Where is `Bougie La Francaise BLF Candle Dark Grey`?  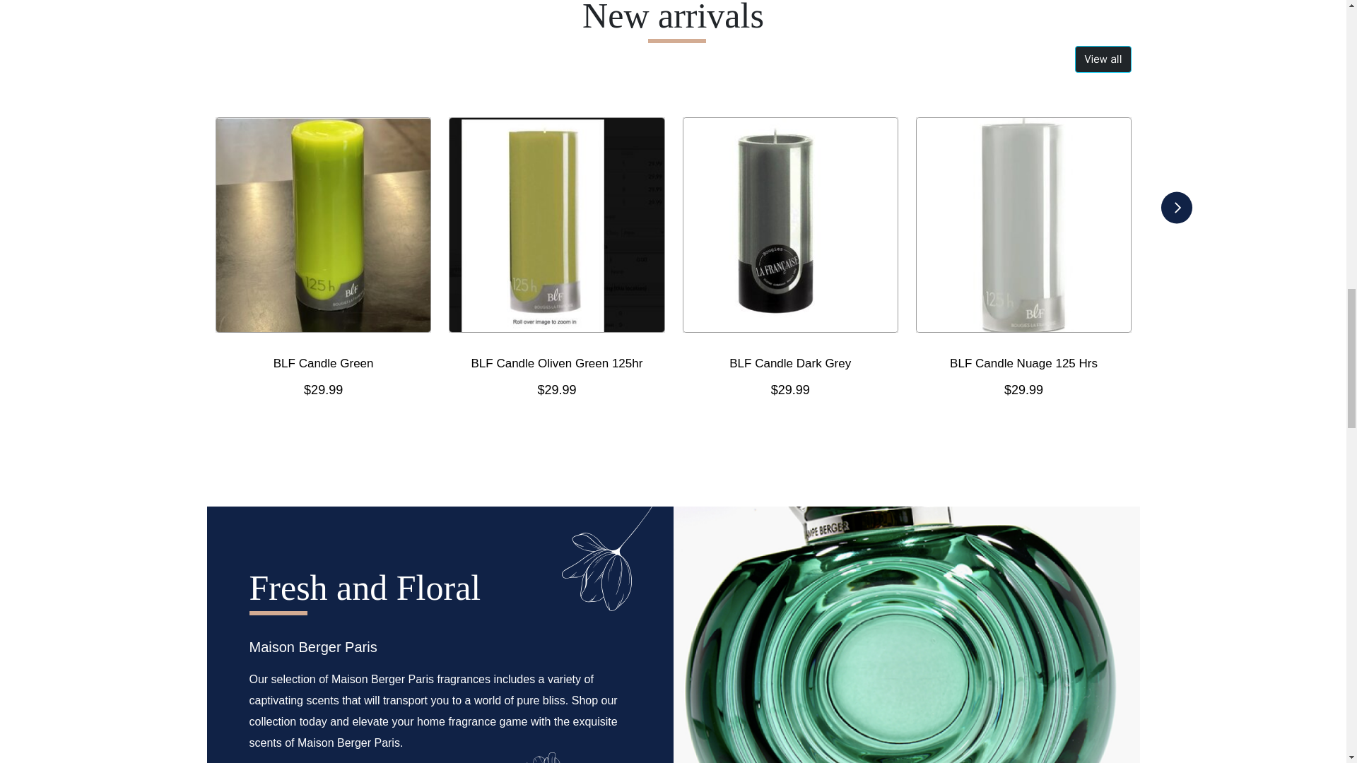
Bougie La Francaise BLF Candle Dark Grey is located at coordinates (789, 225).